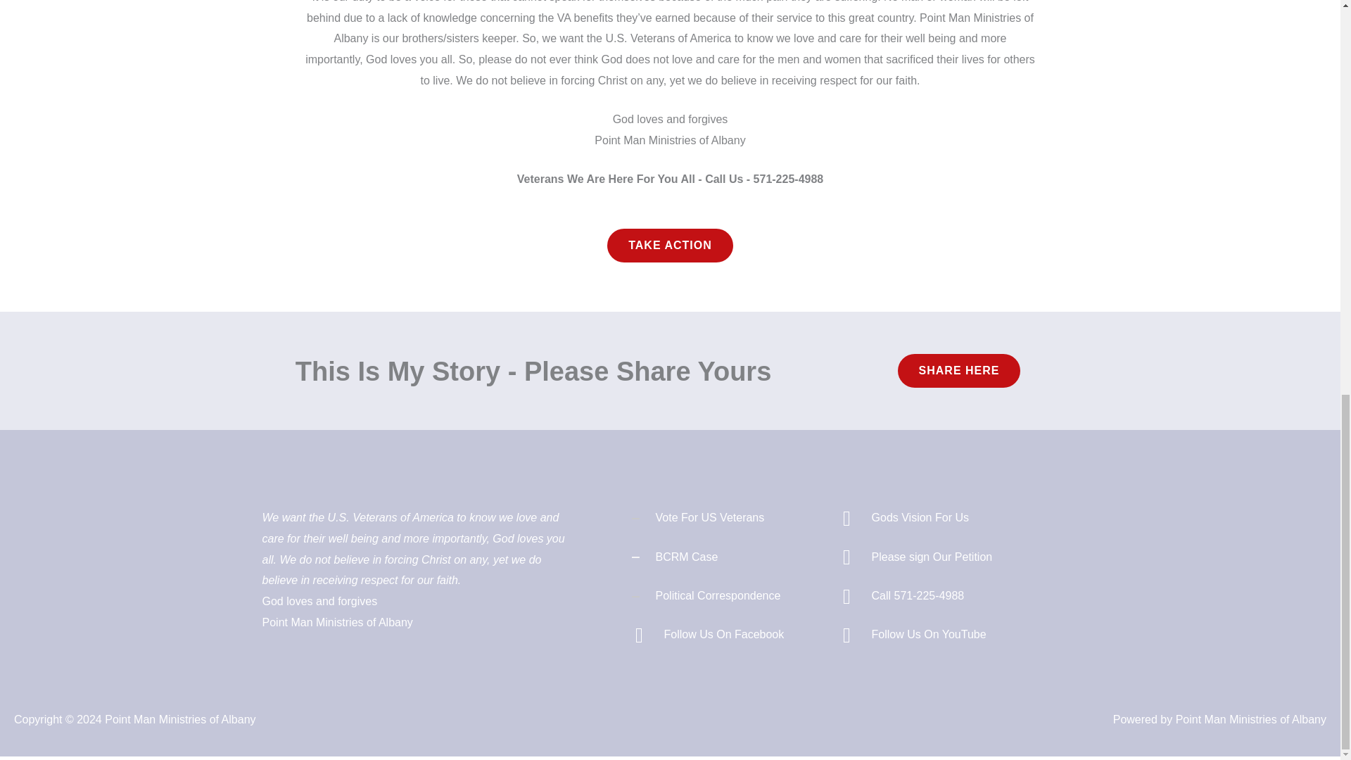 This screenshot has width=1351, height=760. Describe the element at coordinates (670, 245) in the screenshot. I see `Click Here` at that location.